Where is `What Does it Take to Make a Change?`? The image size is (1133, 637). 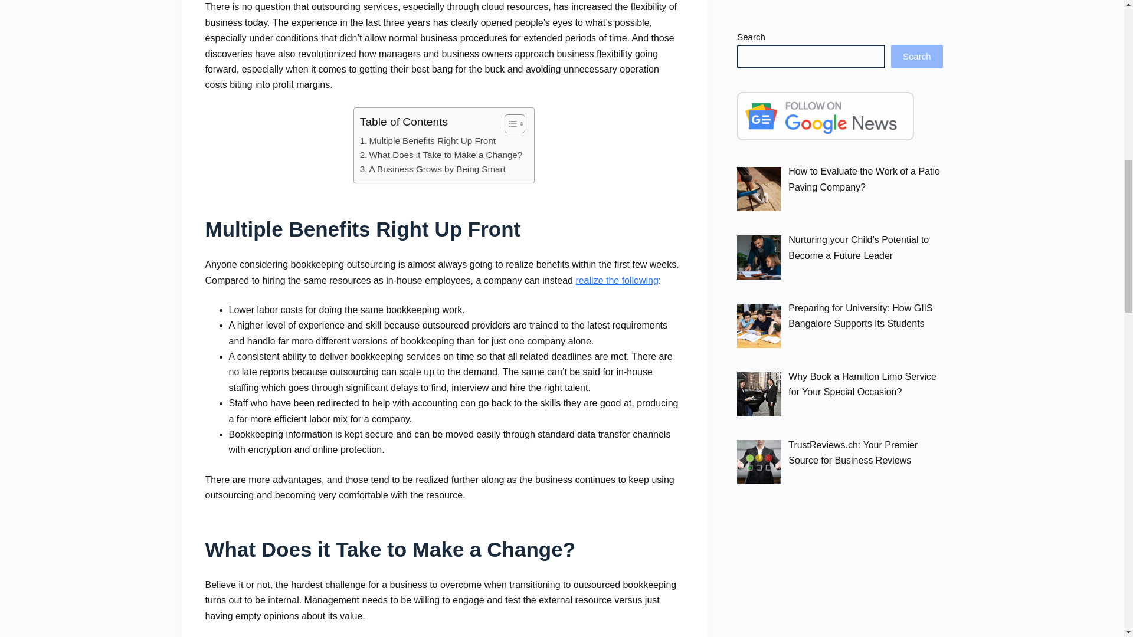 What Does it Take to Make a Change? is located at coordinates (441, 155).